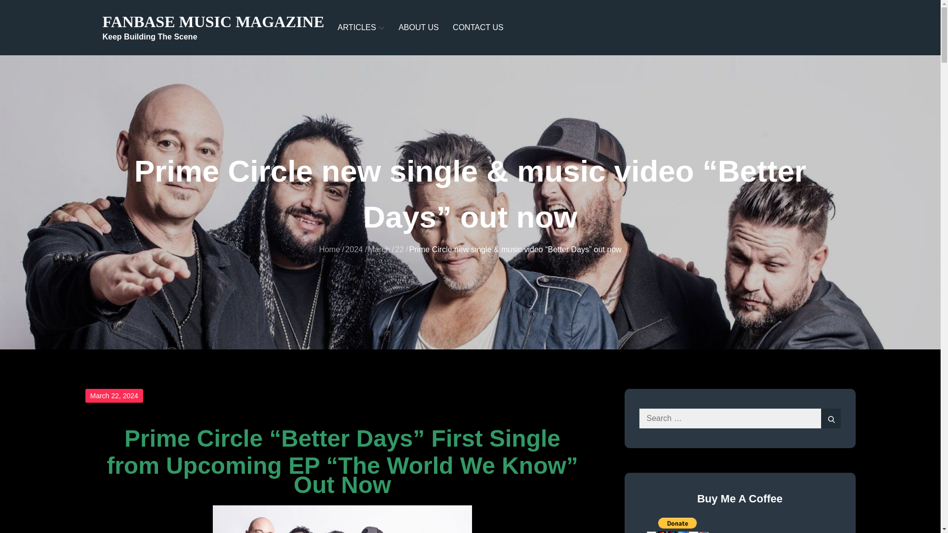 The width and height of the screenshot is (948, 533). What do you see at coordinates (213, 21) in the screenshot?
I see `FANBASE MUSIC MAGAZINE` at bounding box center [213, 21].